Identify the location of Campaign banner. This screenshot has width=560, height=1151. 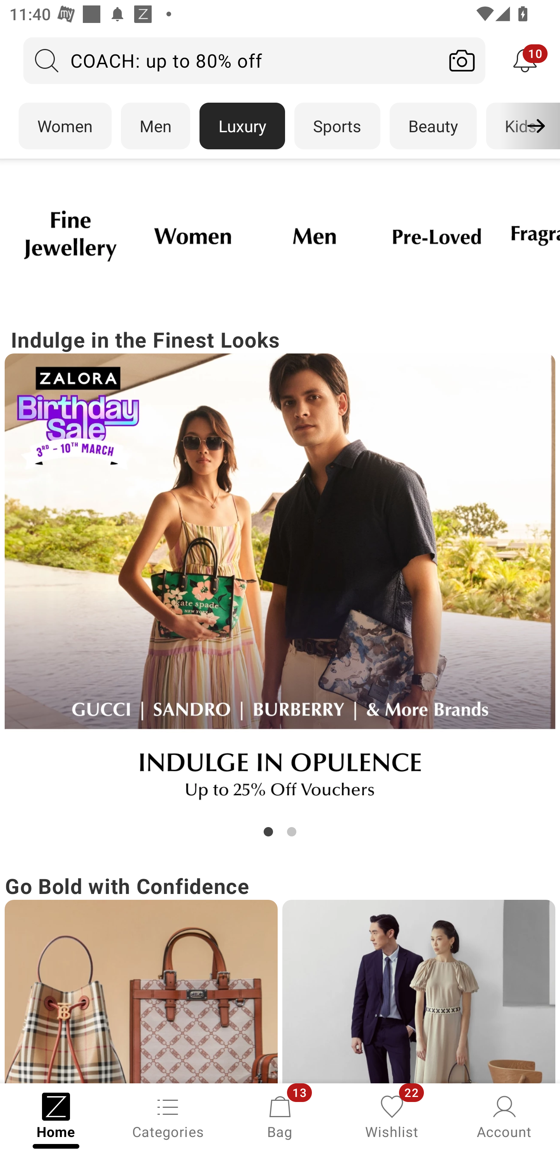
(436, 236).